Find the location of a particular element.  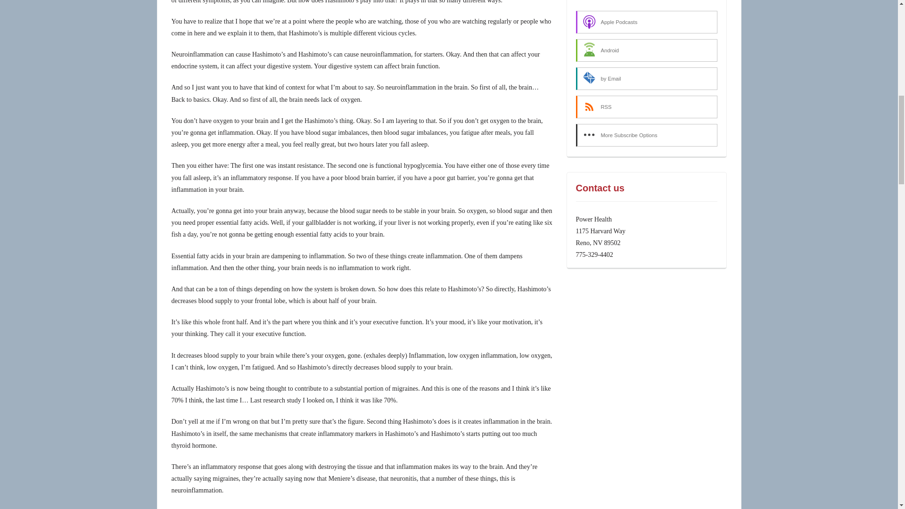

by Email is located at coordinates (647, 78).